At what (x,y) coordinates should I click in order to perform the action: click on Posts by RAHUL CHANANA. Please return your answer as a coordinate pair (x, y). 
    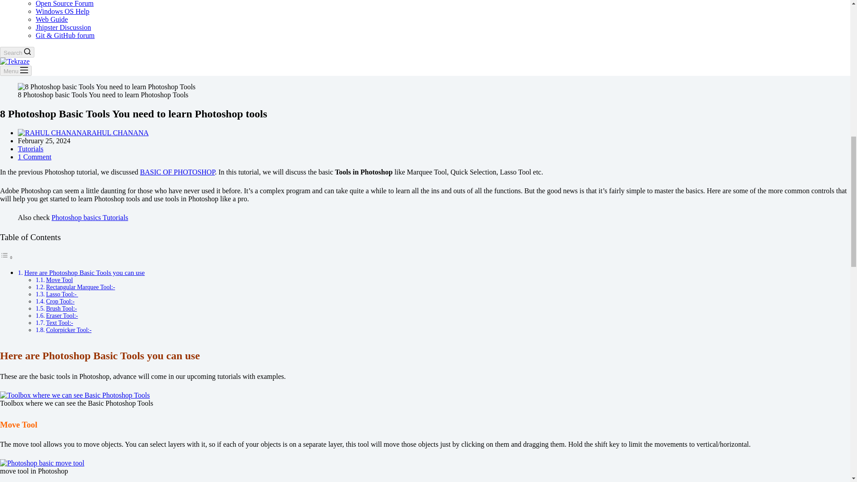
    Looking at the image, I should click on (118, 133).